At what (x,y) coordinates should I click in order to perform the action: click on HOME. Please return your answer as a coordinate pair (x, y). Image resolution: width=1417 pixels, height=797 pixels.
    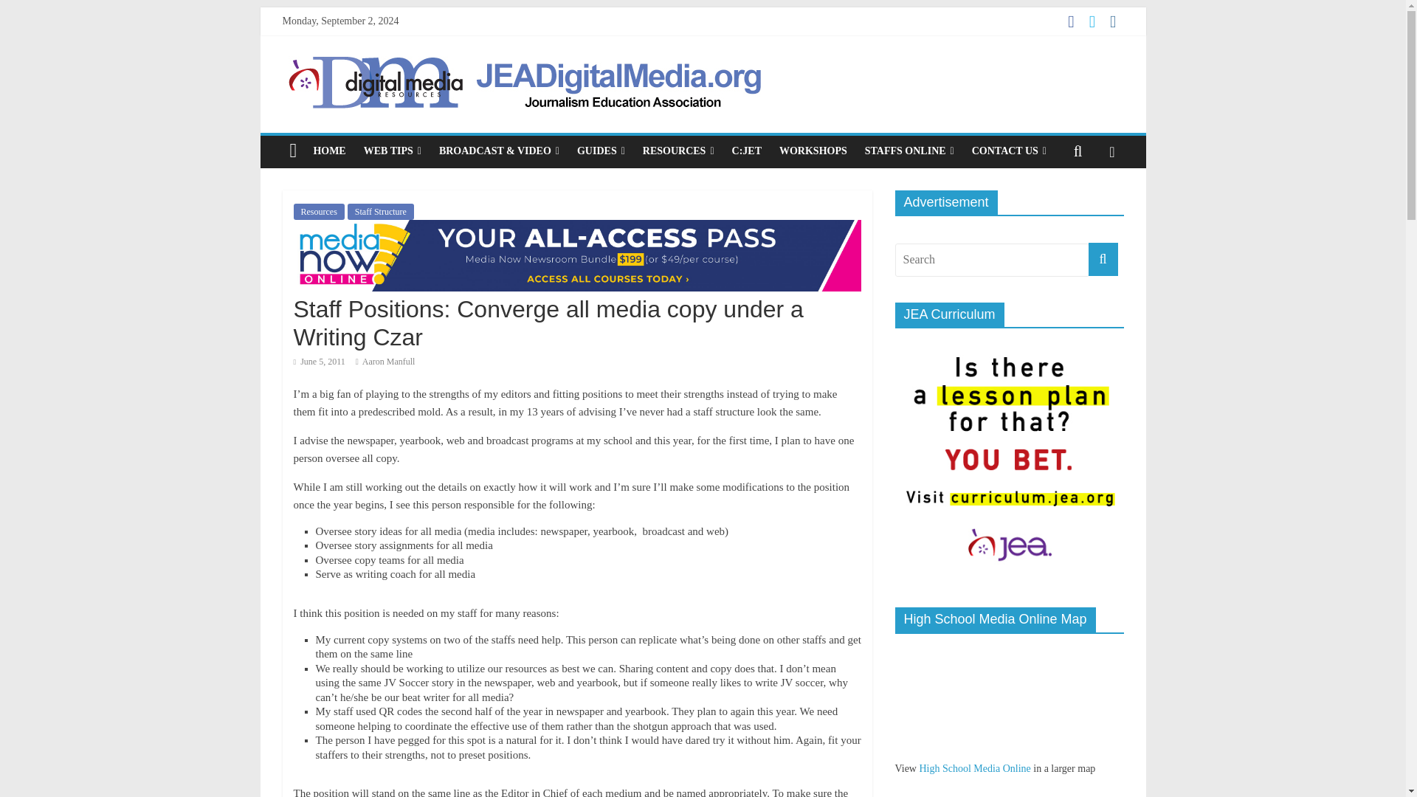
    Looking at the image, I should click on (329, 151).